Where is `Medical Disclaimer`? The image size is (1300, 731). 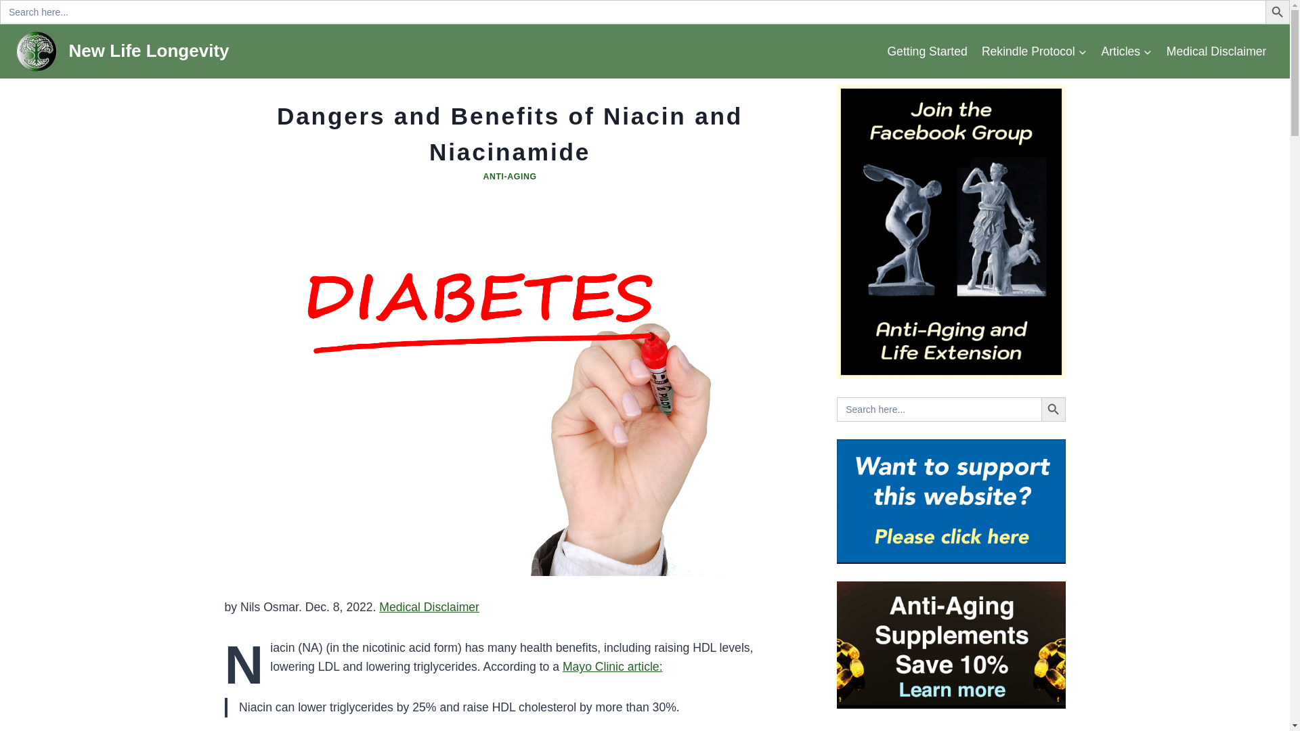 Medical Disclaimer is located at coordinates (1216, 51).